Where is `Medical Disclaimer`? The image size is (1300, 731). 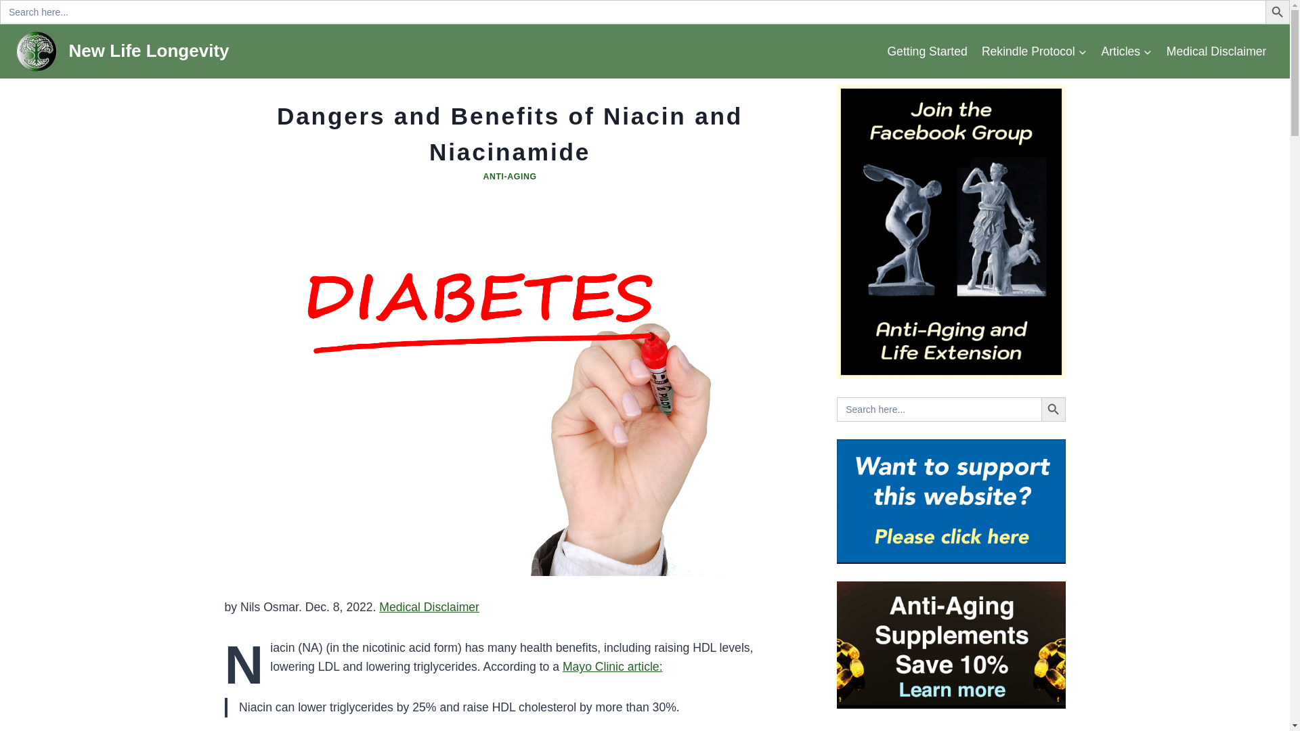 Medical Disclaimer is located at coordinates (1216, 51).